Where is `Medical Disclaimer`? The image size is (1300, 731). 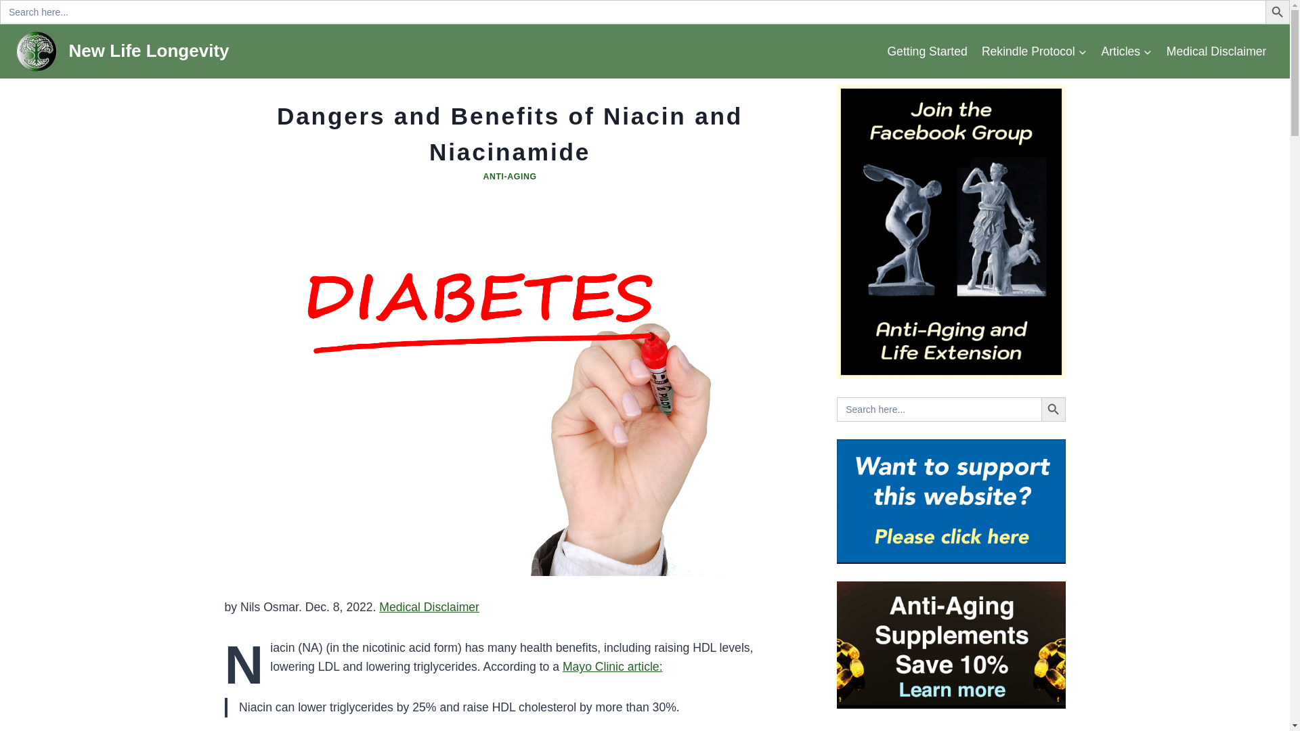 Medical Disclaimer is located at coordinates (1216, 51).